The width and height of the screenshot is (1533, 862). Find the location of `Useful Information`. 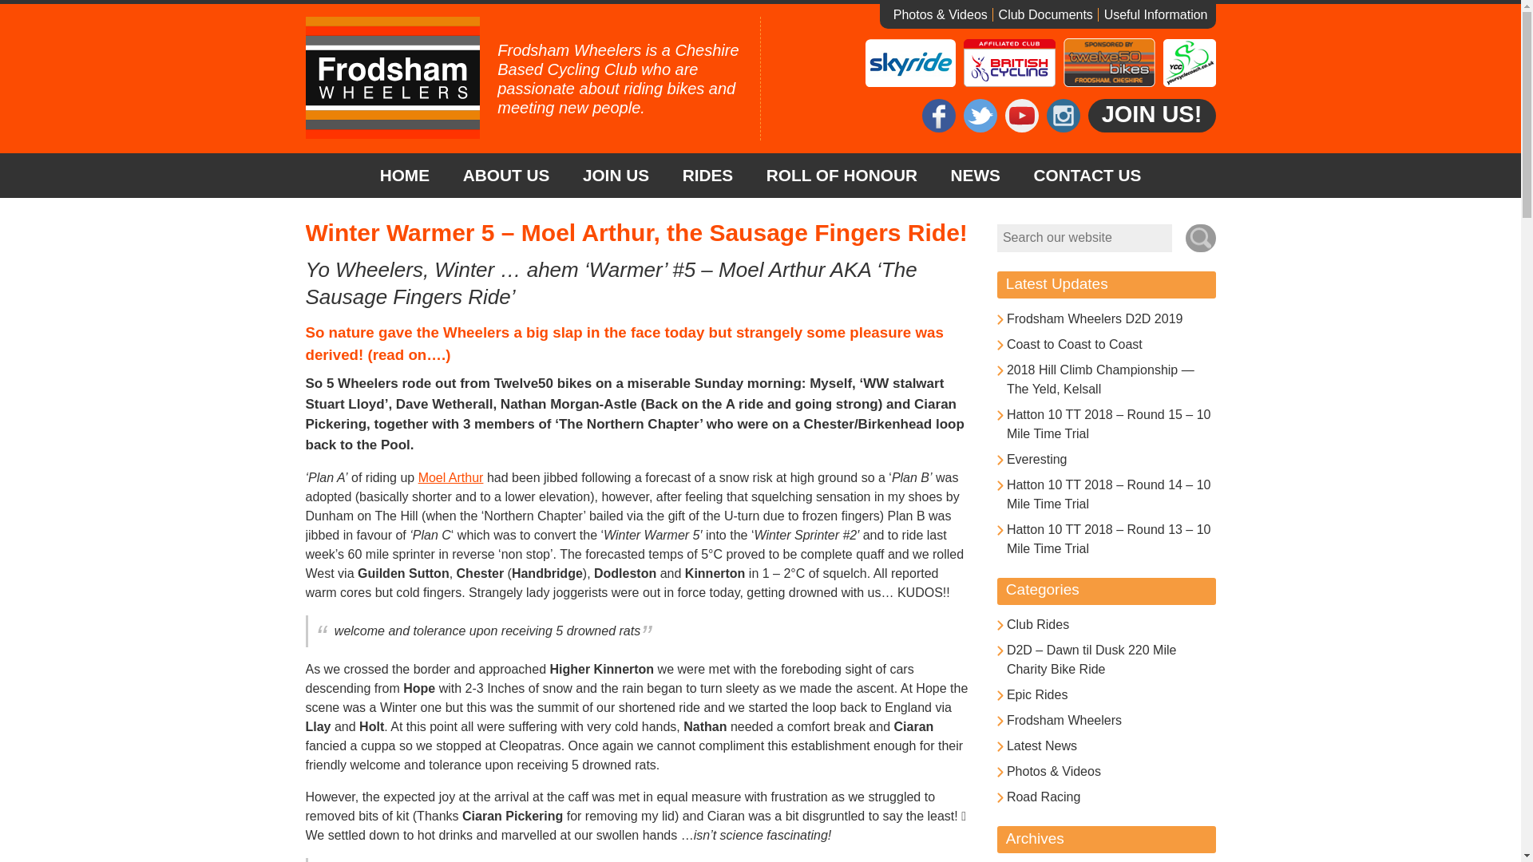

Useful Information is located at coordinates (1153, 14).